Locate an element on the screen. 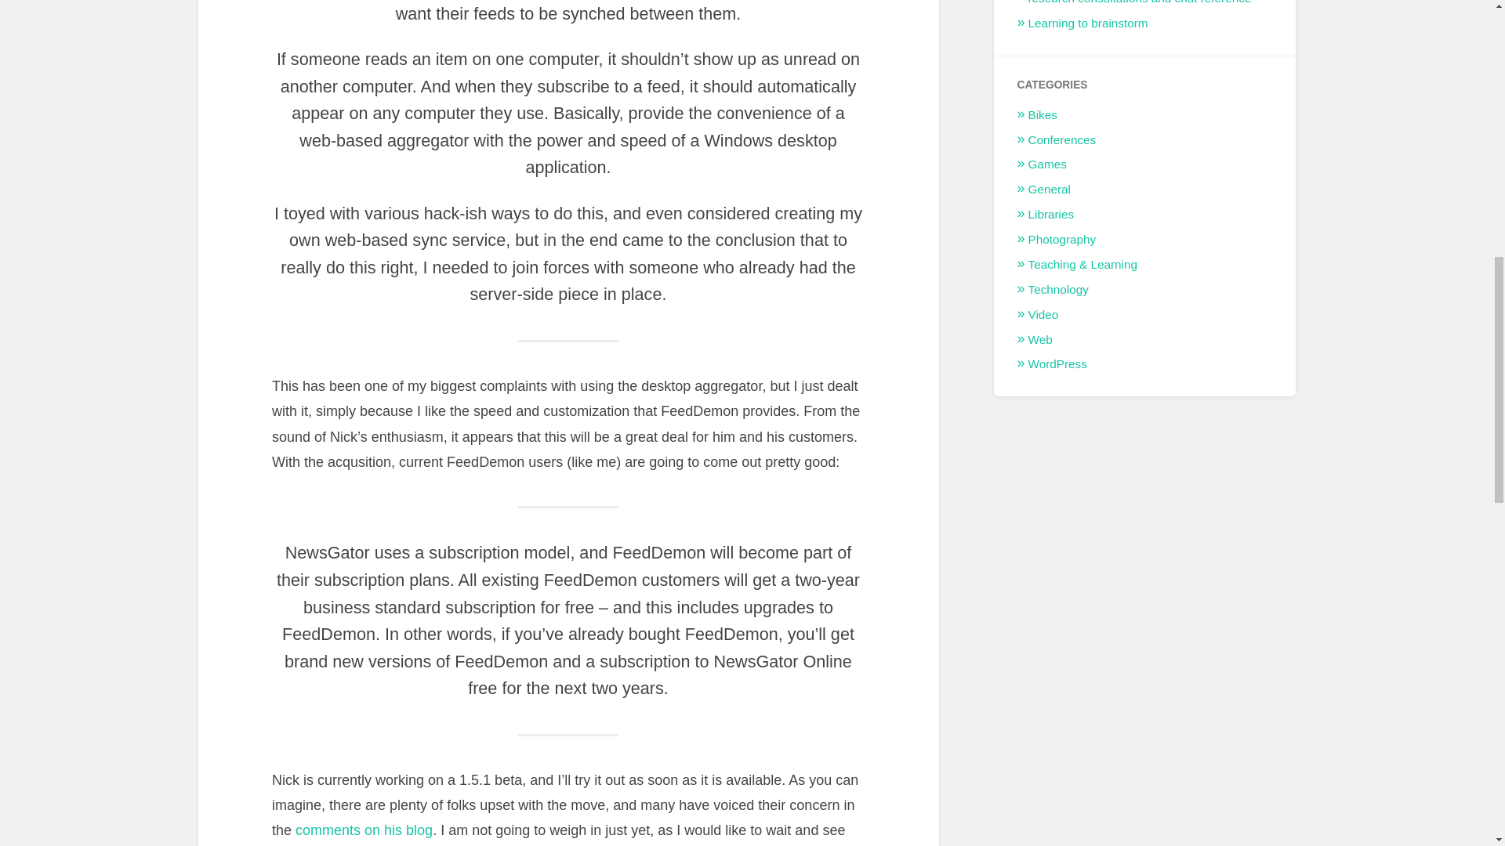 This screenshot has width=1505, height=846. Libraries is located at coordinates (1050, 213).